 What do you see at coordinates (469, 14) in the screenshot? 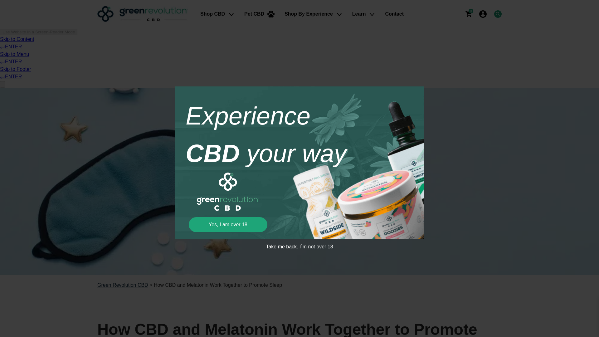
I see `0` at bounding box center [469, 14].